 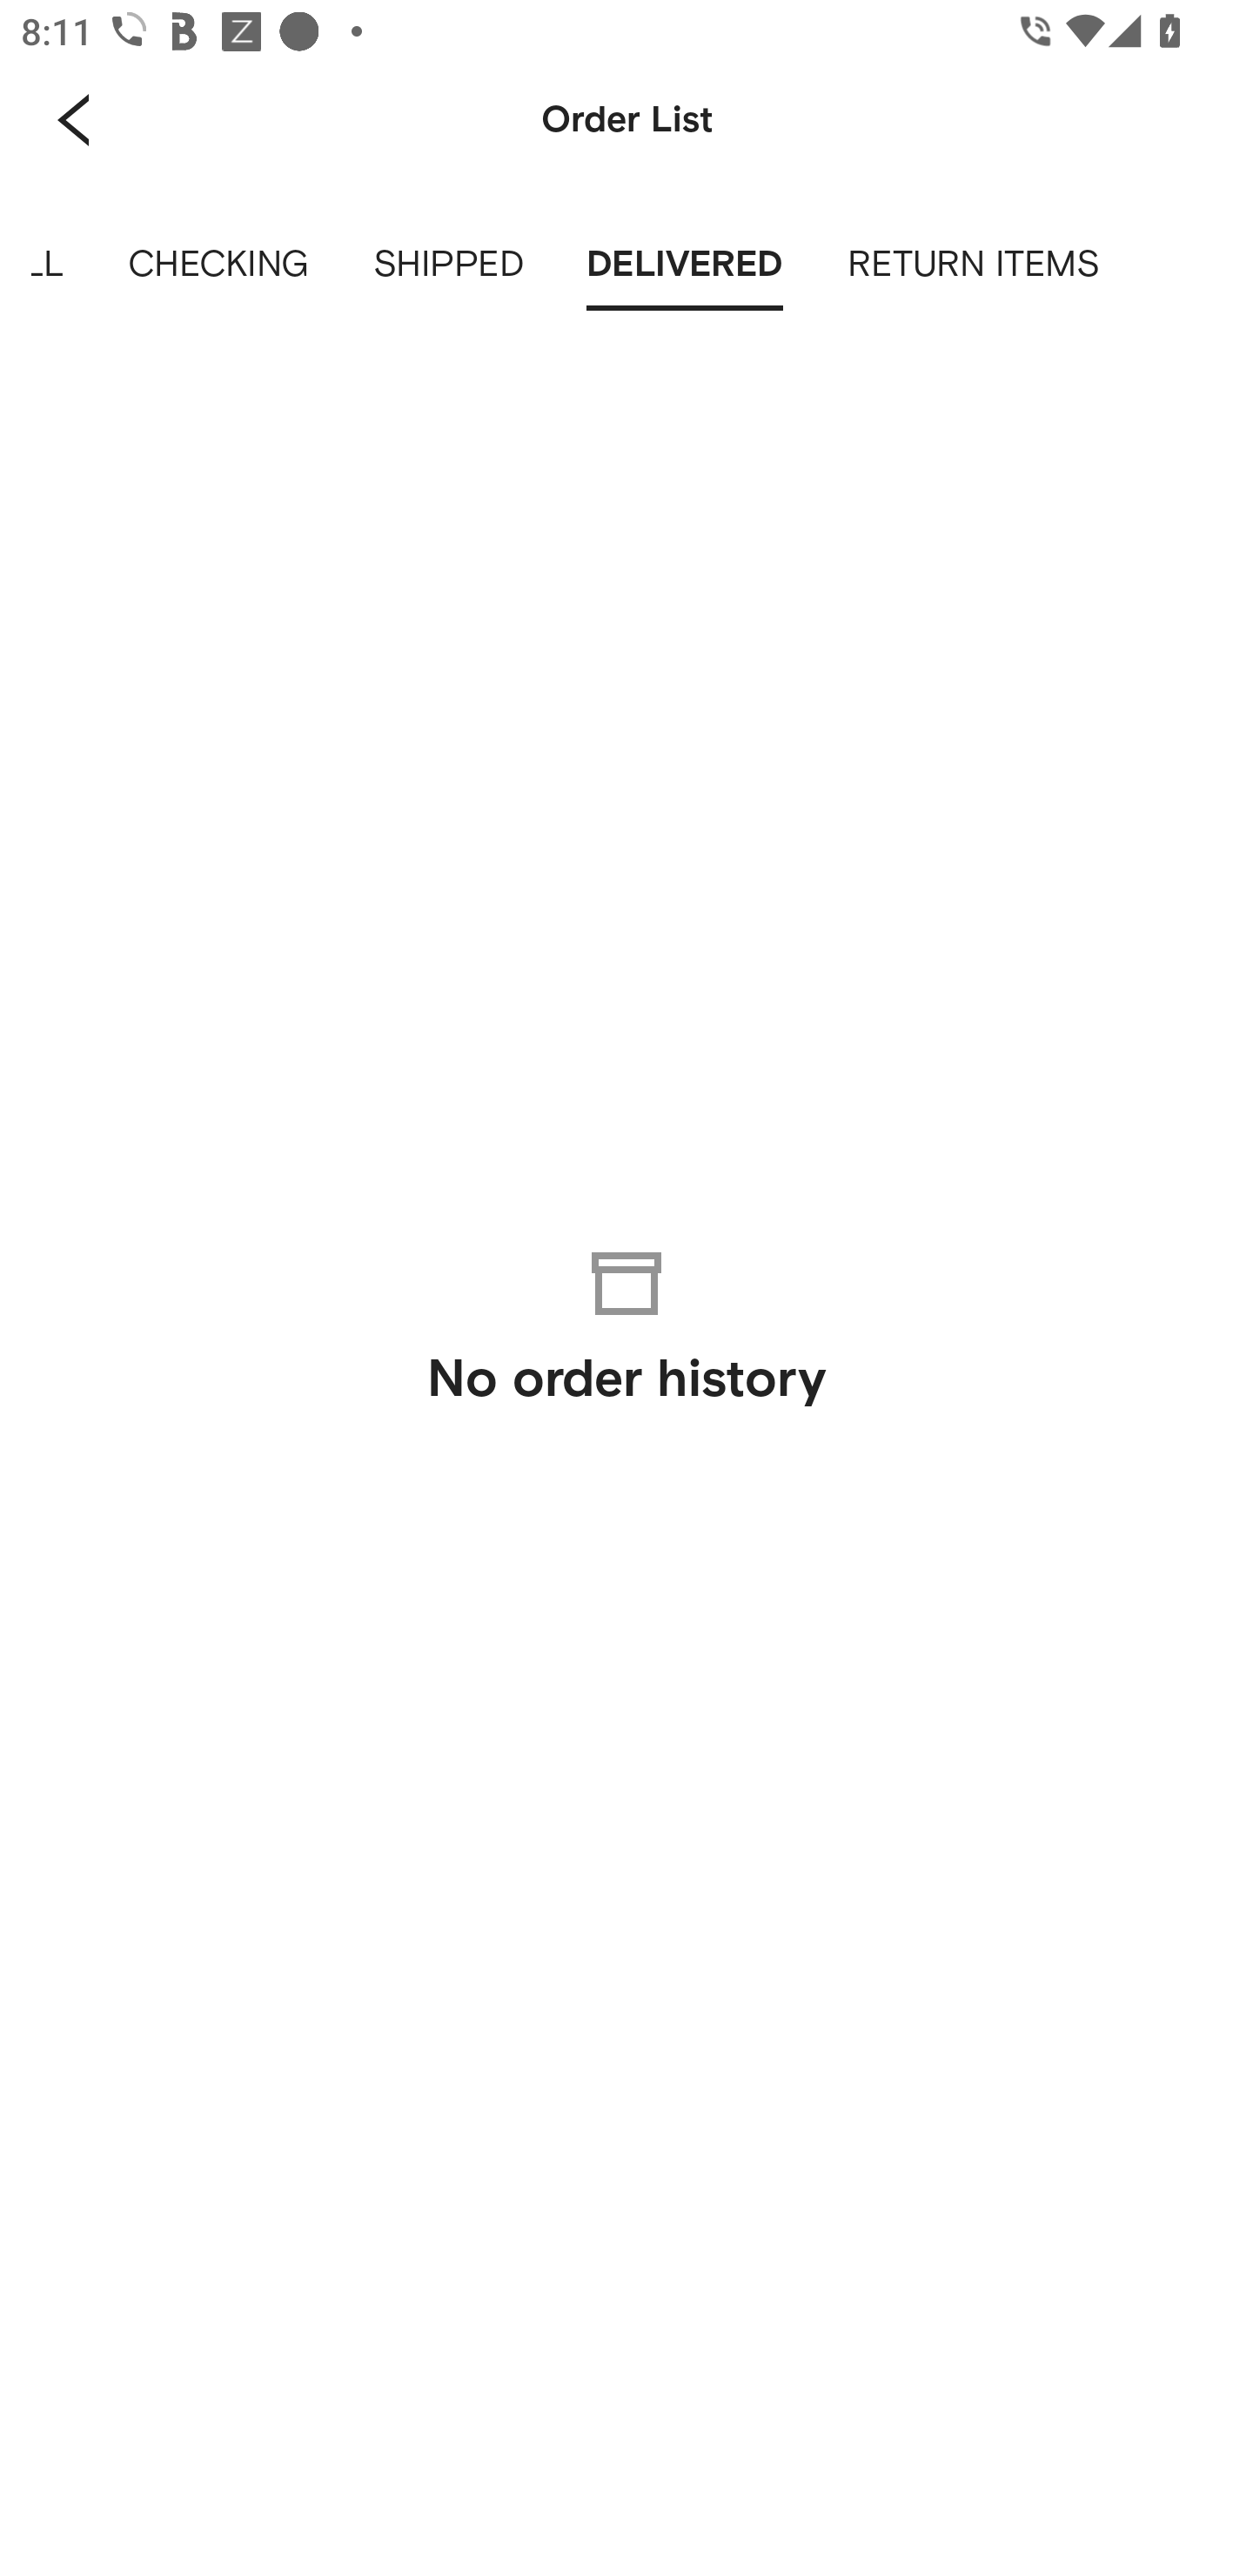 I want to click on SHIPPED, so click(x=447, y=265).